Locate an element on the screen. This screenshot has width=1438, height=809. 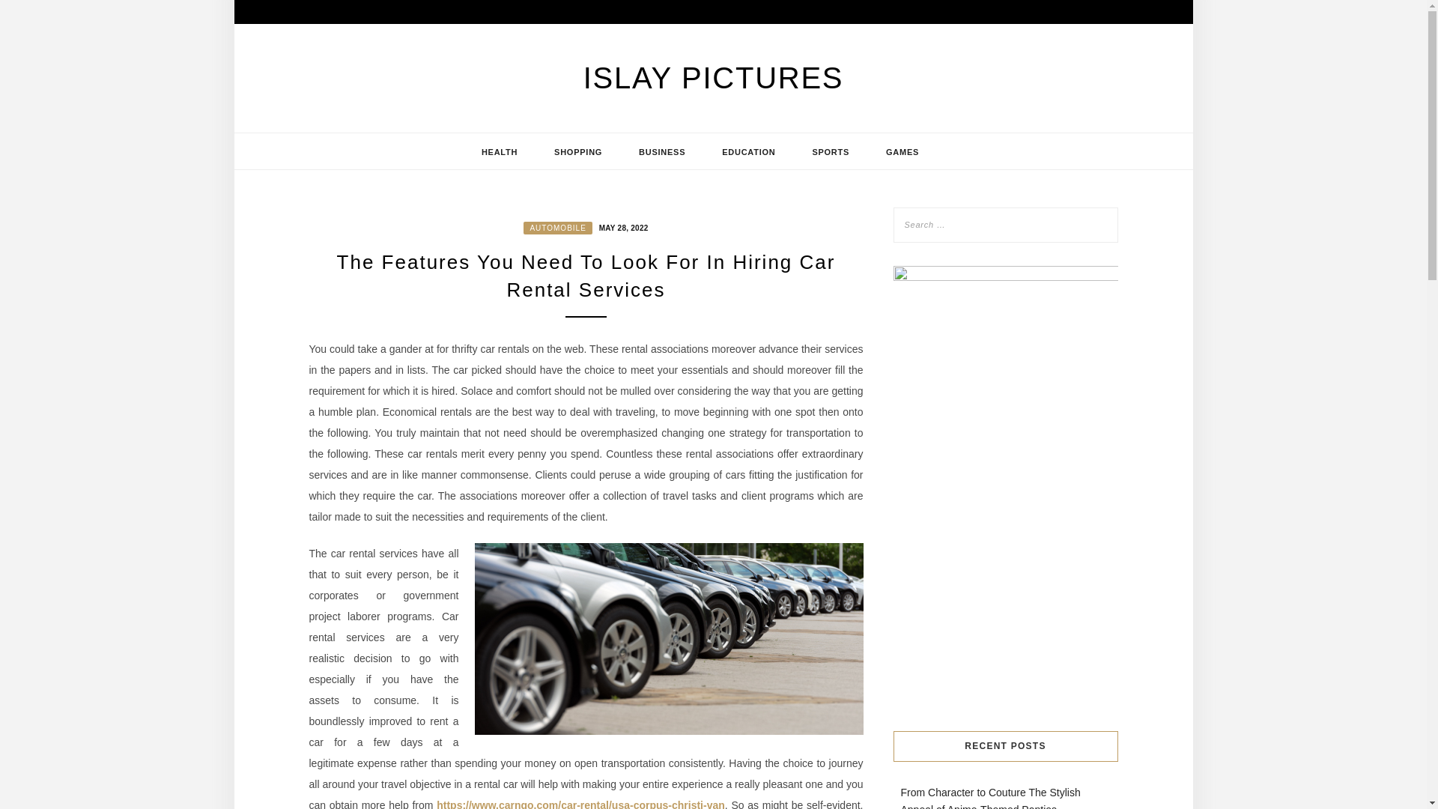
BUSINESS is located at coordinates (662, 151).